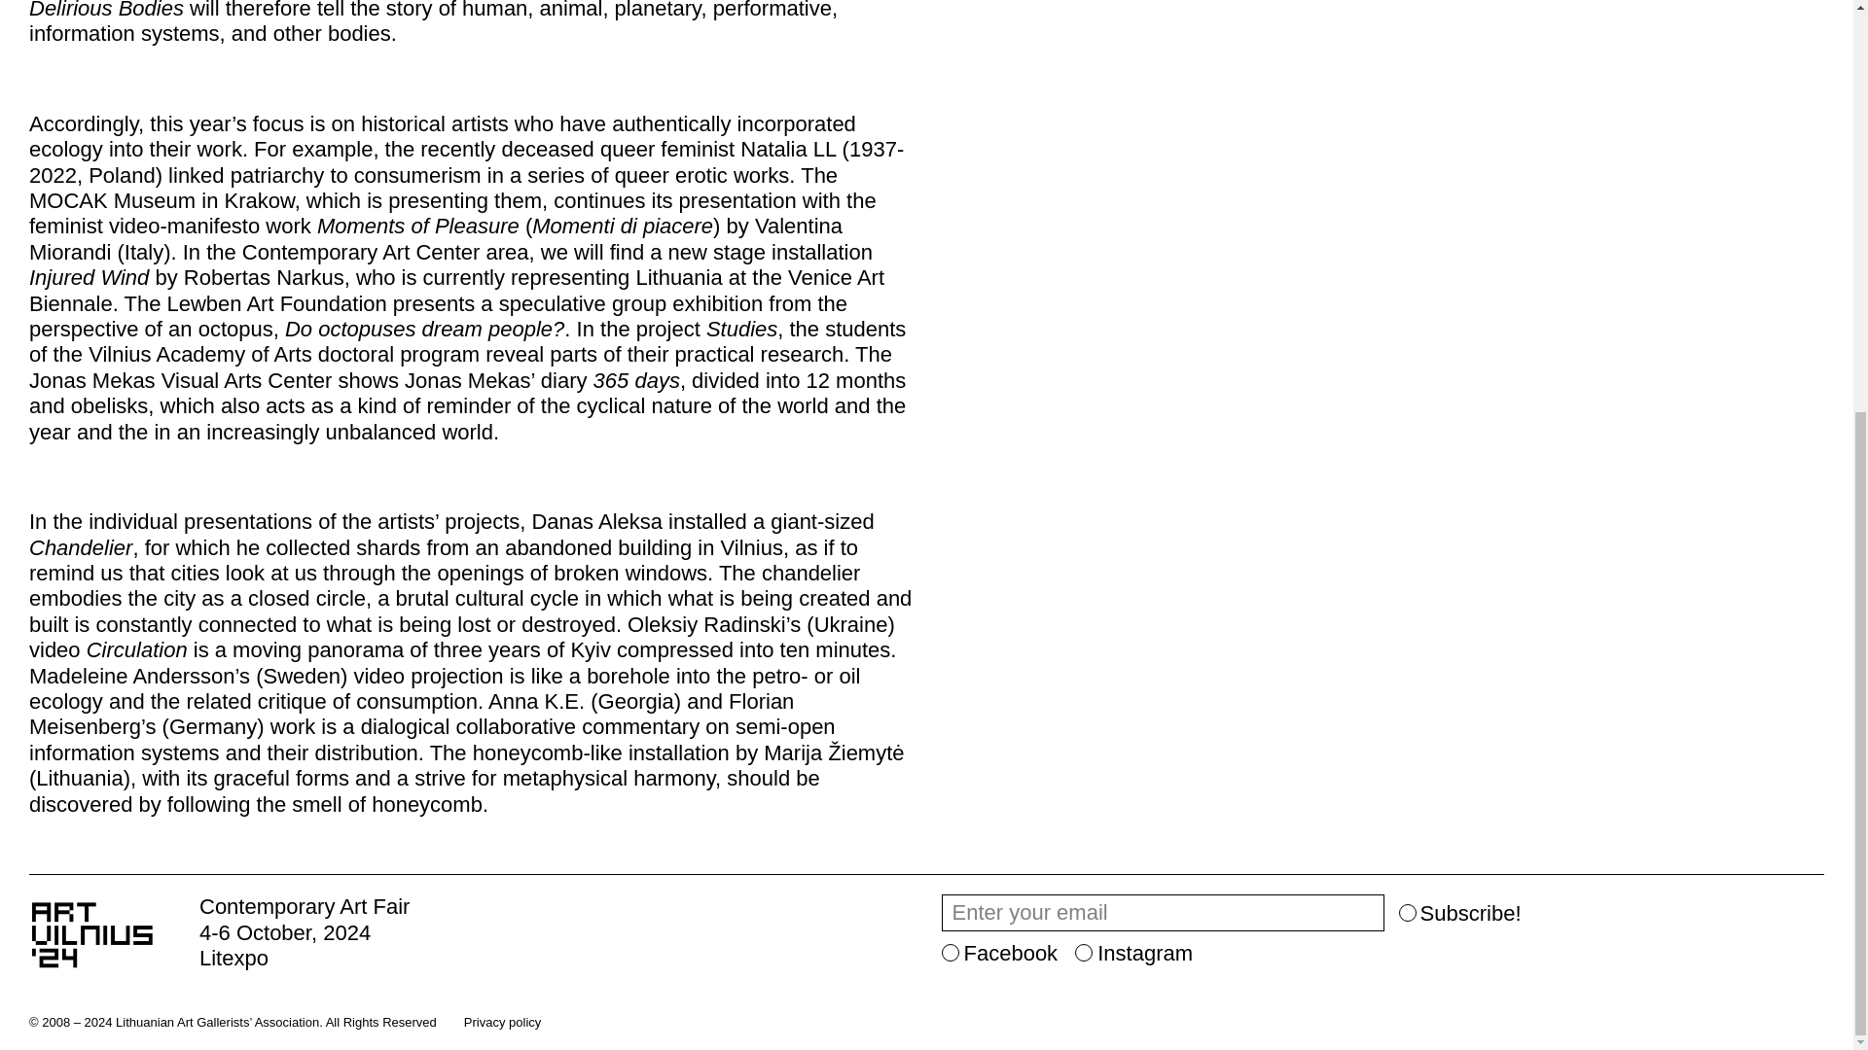  I want to click on Privacy policy, so click(502, 1023).